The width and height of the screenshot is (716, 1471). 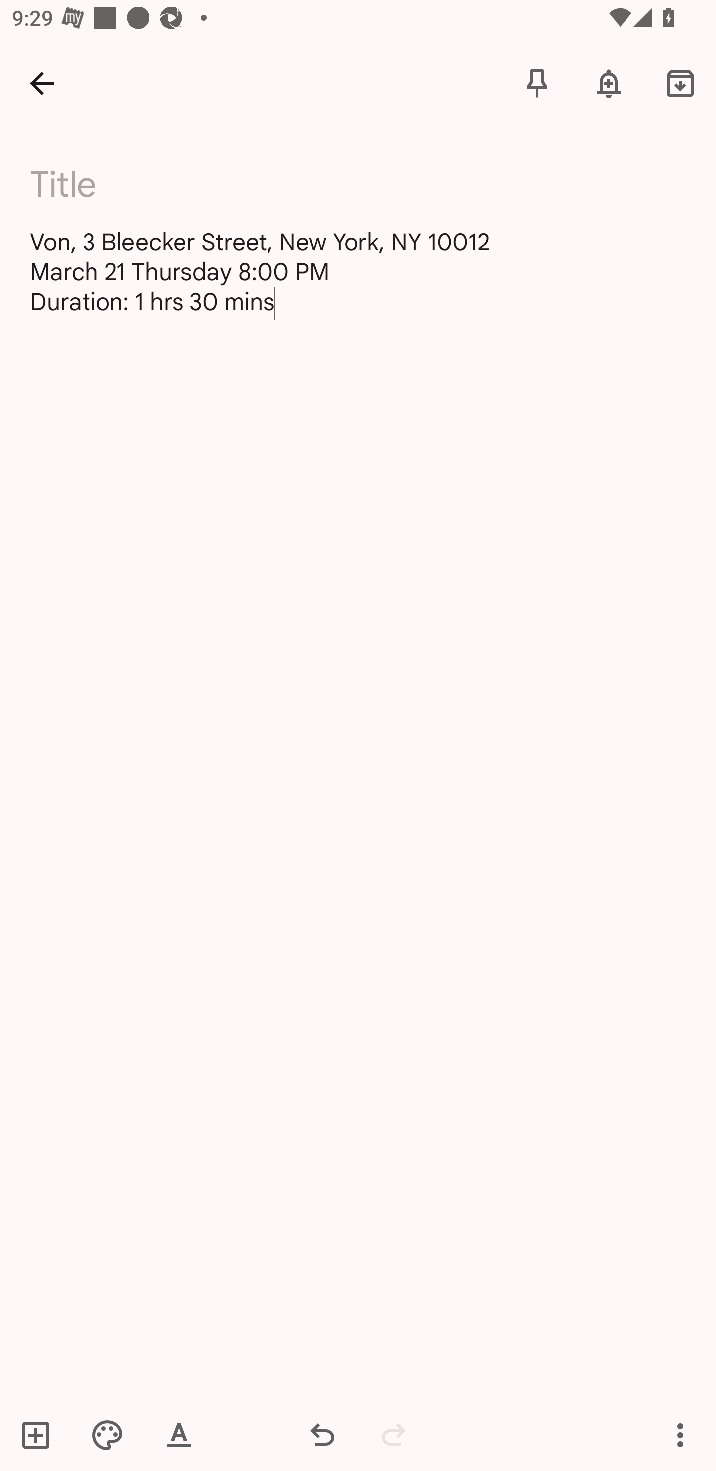 What do you see at coordinates (368, 184) in the screenshot?
I see `Title` at bounding box center [368, 184].